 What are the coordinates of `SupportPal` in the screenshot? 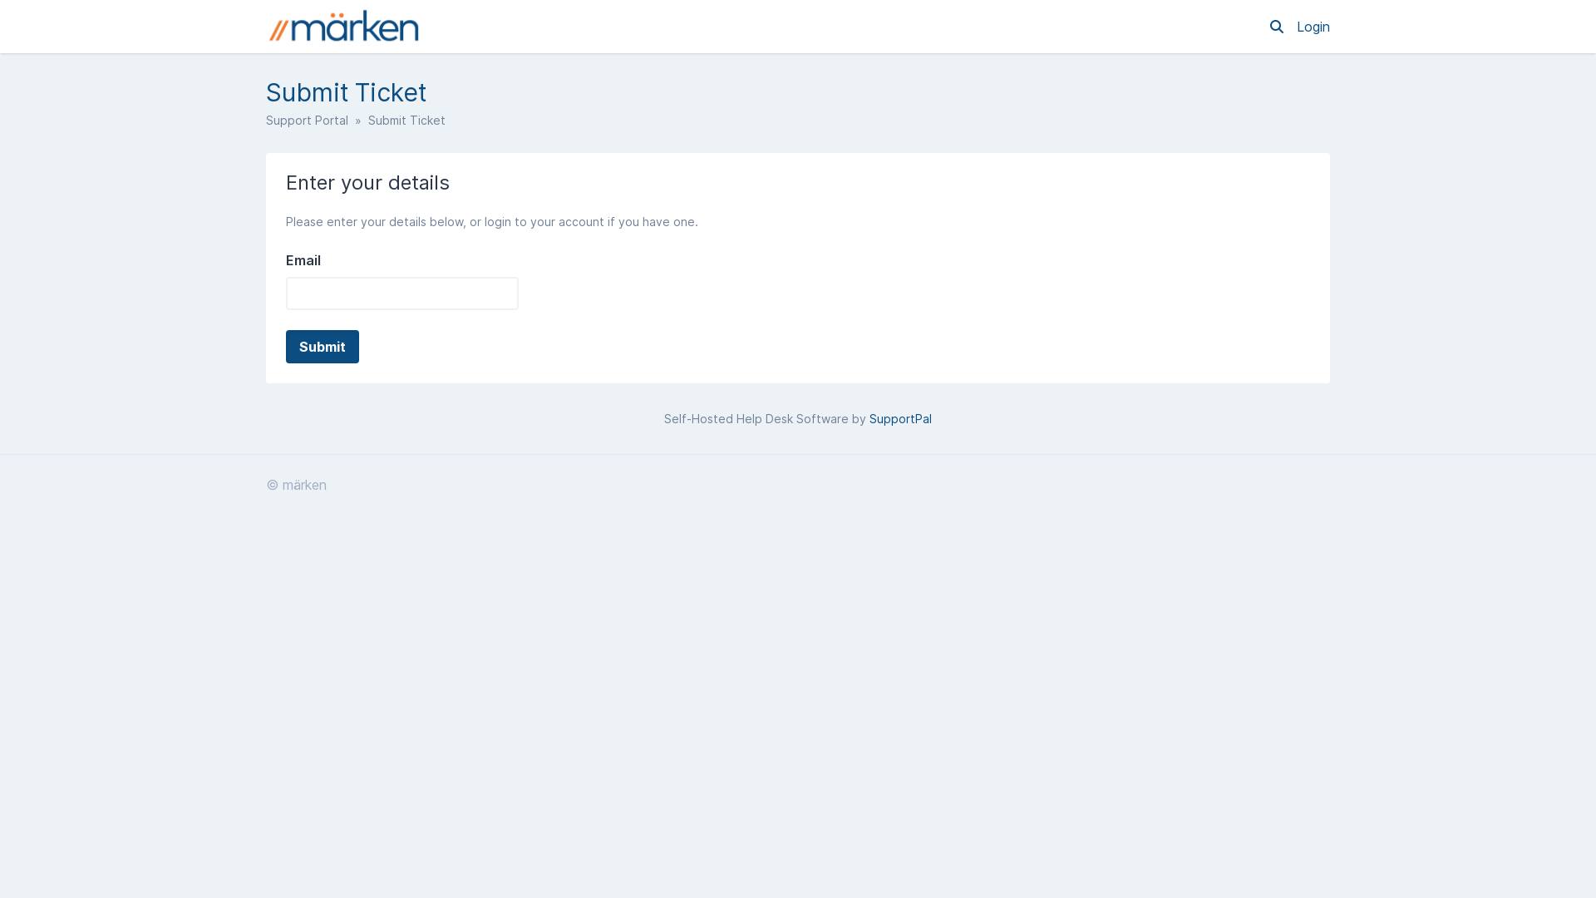 It's located at (901, 419).